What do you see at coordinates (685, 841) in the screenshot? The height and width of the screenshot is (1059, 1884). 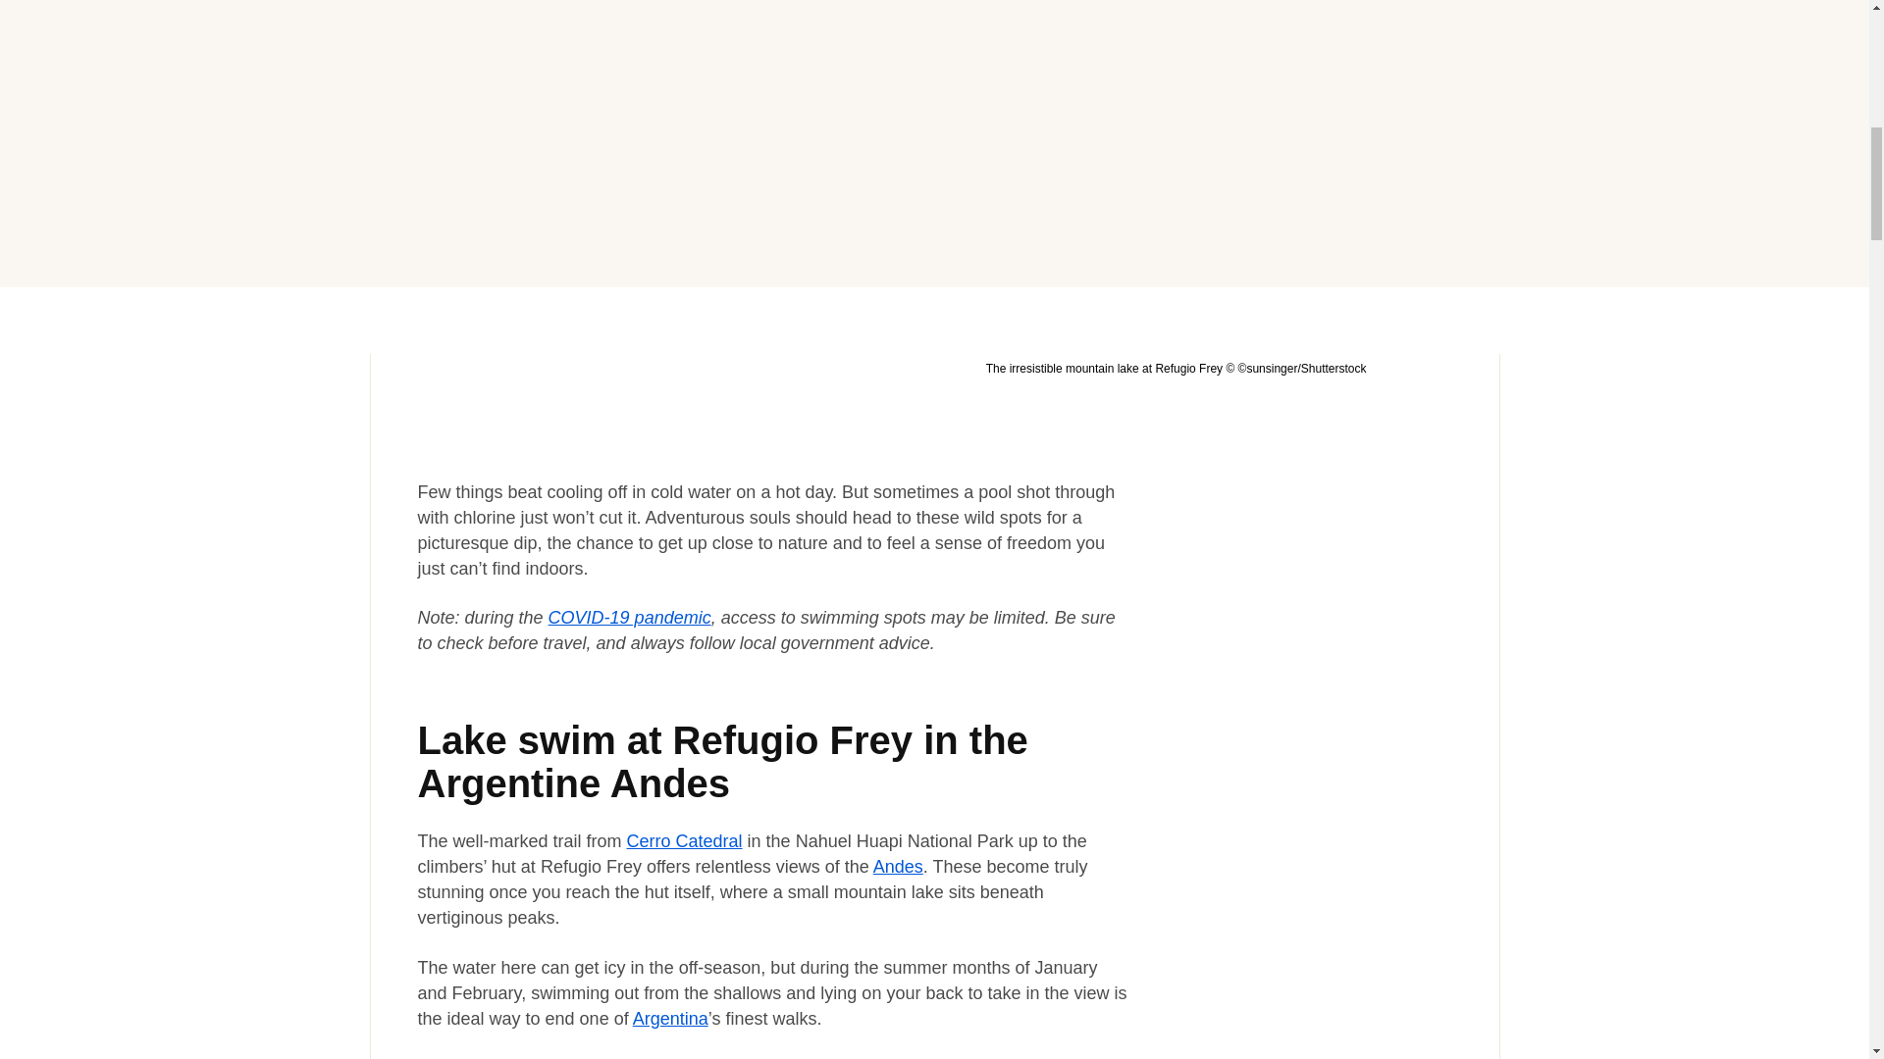 I see `Cerro Catedral` at bounding box center [685, 841].